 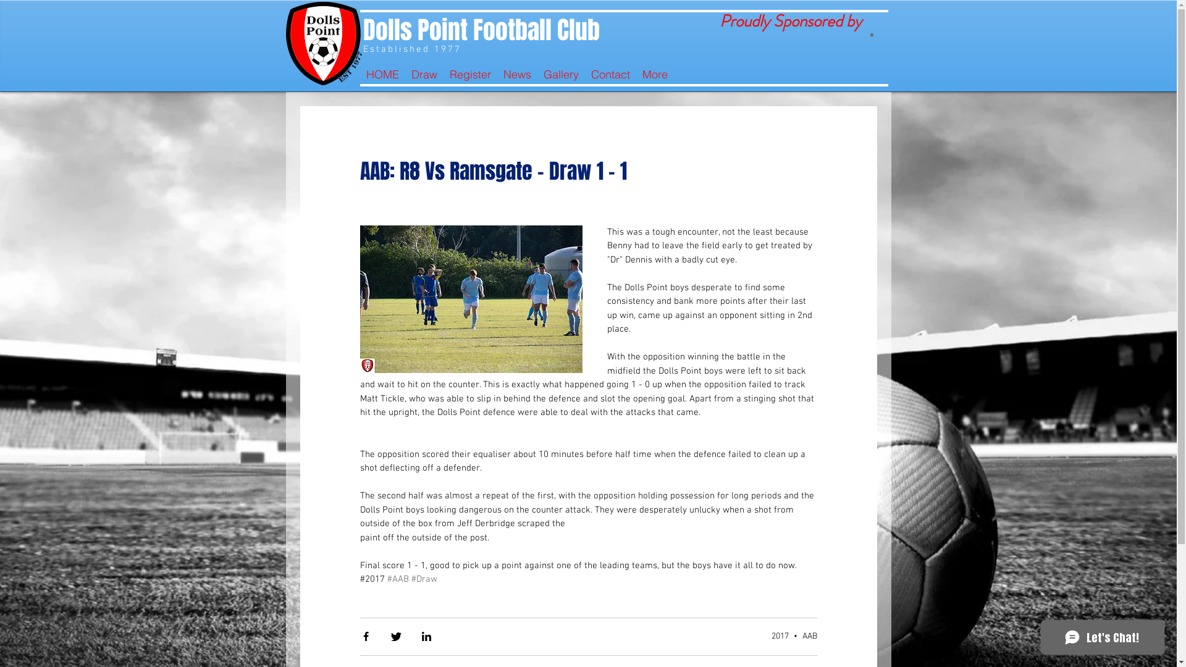 What do you see at coordinates (324, 43) in the screenshot?
I see `DPFC_40th_1200.png` at bounding box center [324, 43].